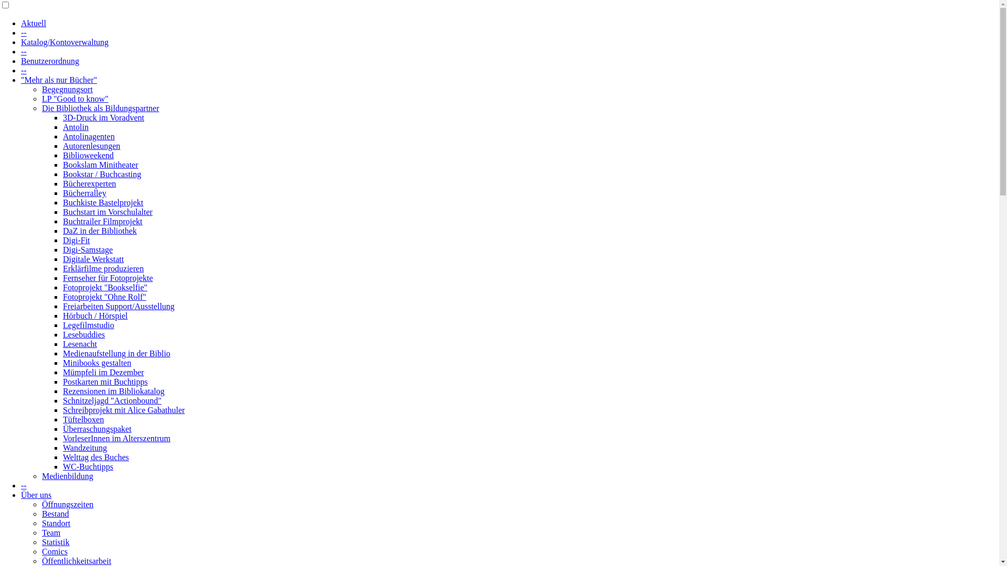 Image resolution: width=1007 pixels, height=566 pixels. What do you see at coordinates (114, 391) in the screenshot?
I see `Rezensionen im Bibliokatalog` at bounding box center [114, 391].